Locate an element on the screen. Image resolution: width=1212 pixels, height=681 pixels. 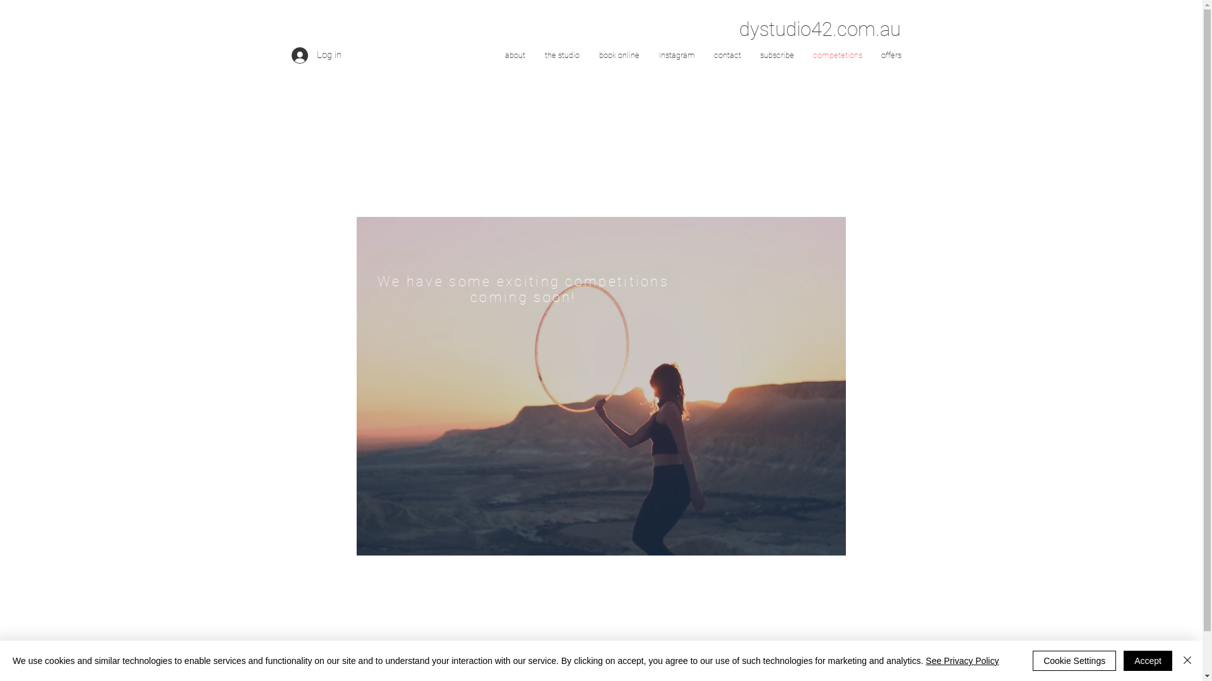
book online is located at coordinates (620, 55).